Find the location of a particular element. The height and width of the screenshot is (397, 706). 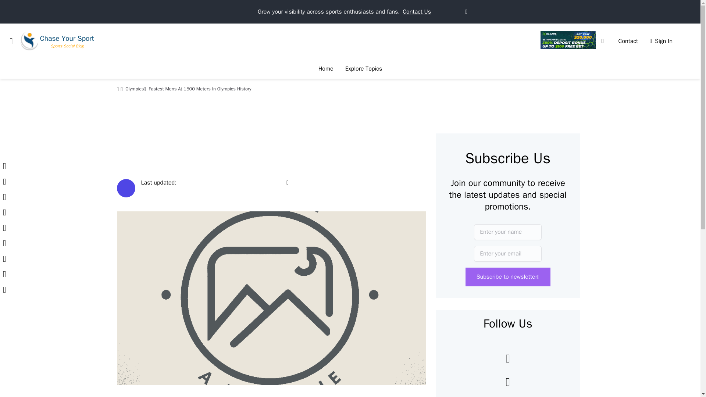

Sign In is located at coordinates (661, 41).